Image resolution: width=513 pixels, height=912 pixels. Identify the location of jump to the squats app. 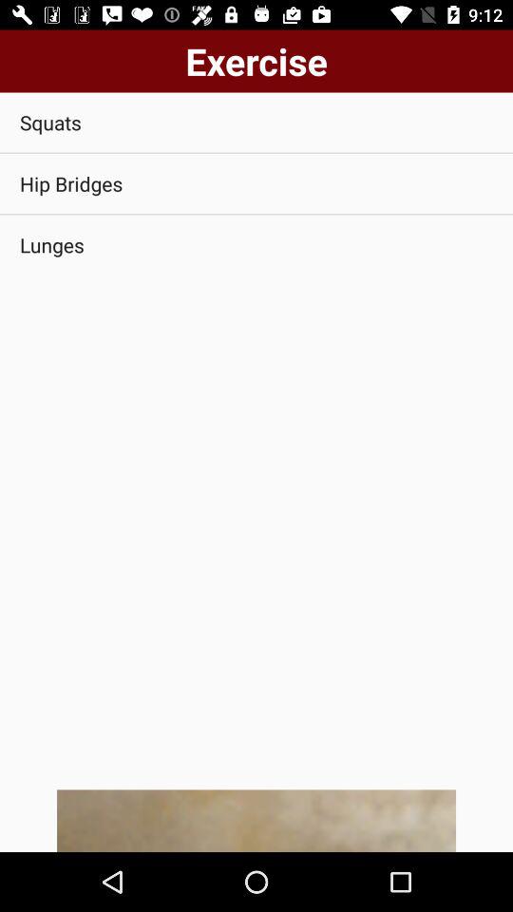
(256, 122).